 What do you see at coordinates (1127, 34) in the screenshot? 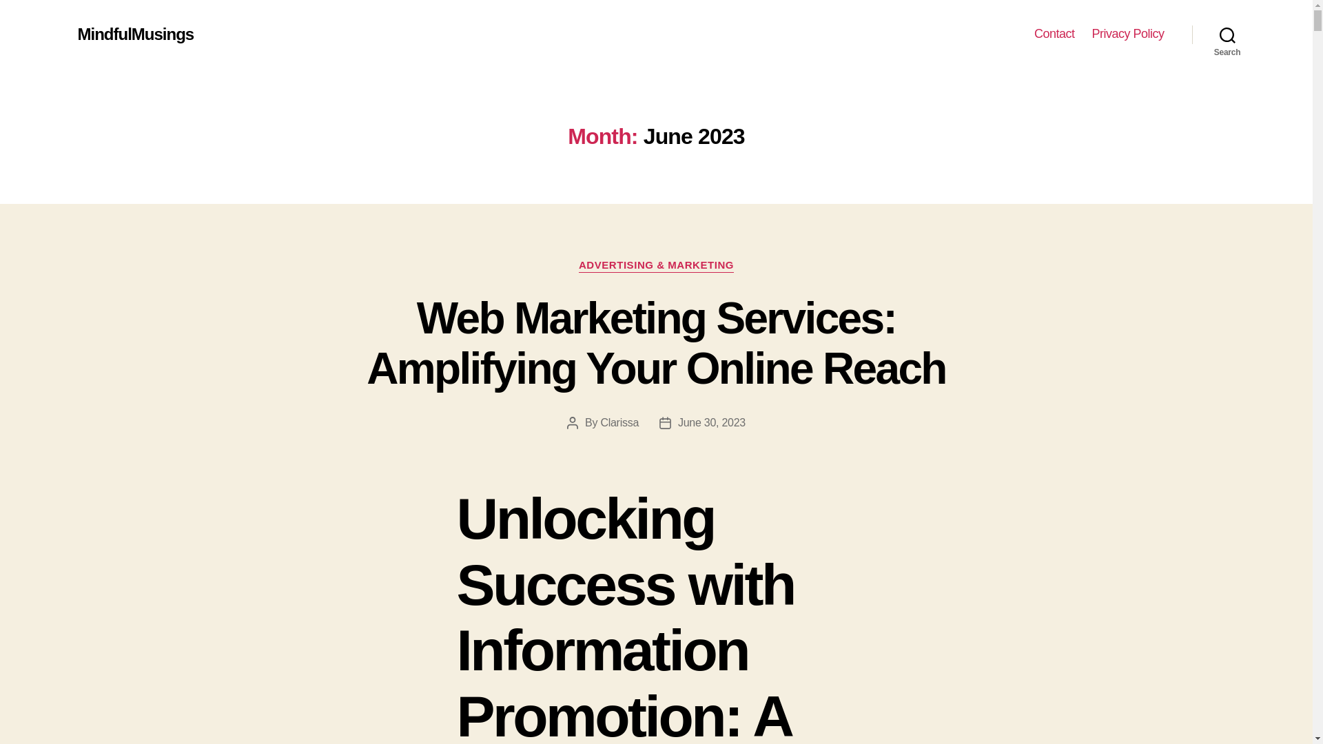
I see `Privacy Policy` at bounding box center [1127, 34].